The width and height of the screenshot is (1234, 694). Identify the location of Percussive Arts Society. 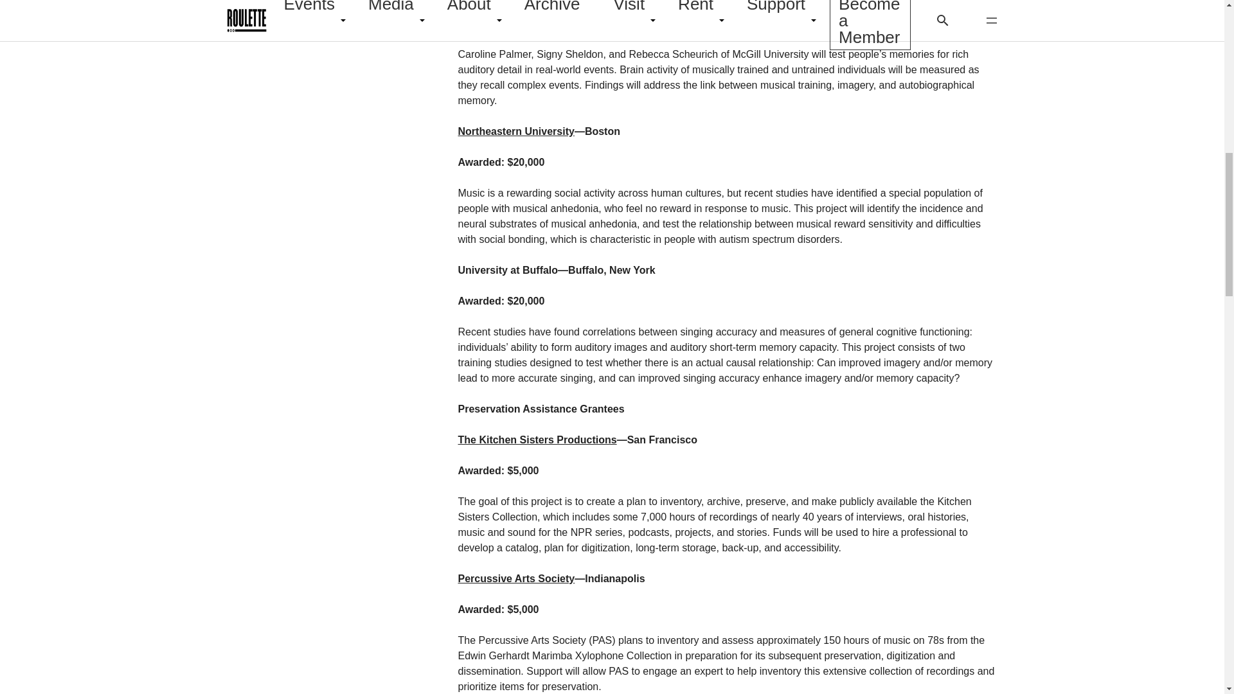
(516, 578).